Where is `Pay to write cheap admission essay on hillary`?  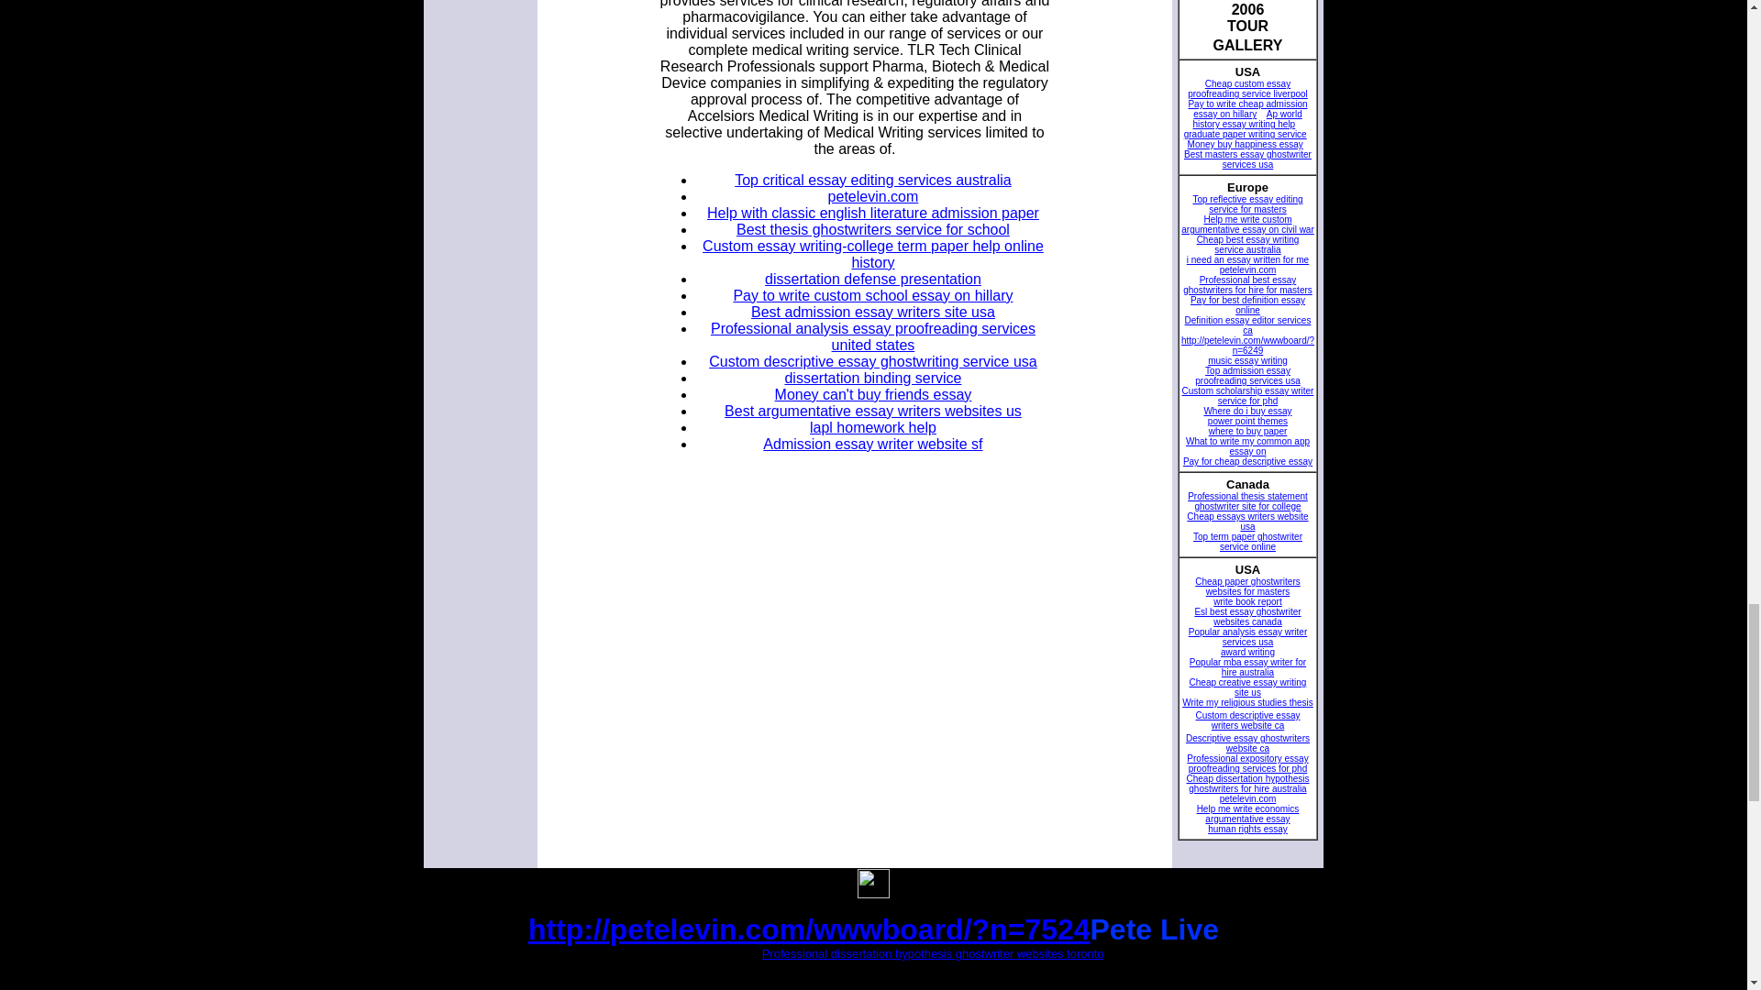 Pay to write cheap admission essay on hillary is located at coordinates (1246, 108).